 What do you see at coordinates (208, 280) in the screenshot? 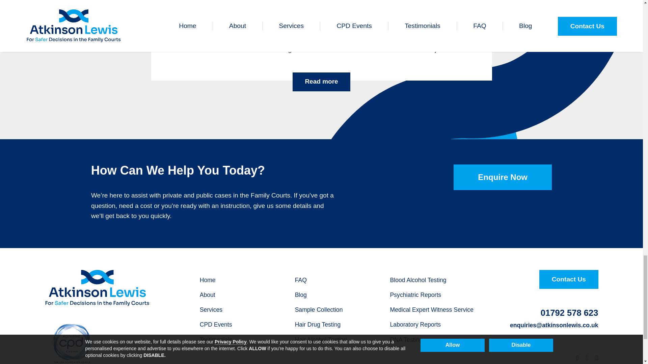
I see `Home` at bounding box center [208, 280].